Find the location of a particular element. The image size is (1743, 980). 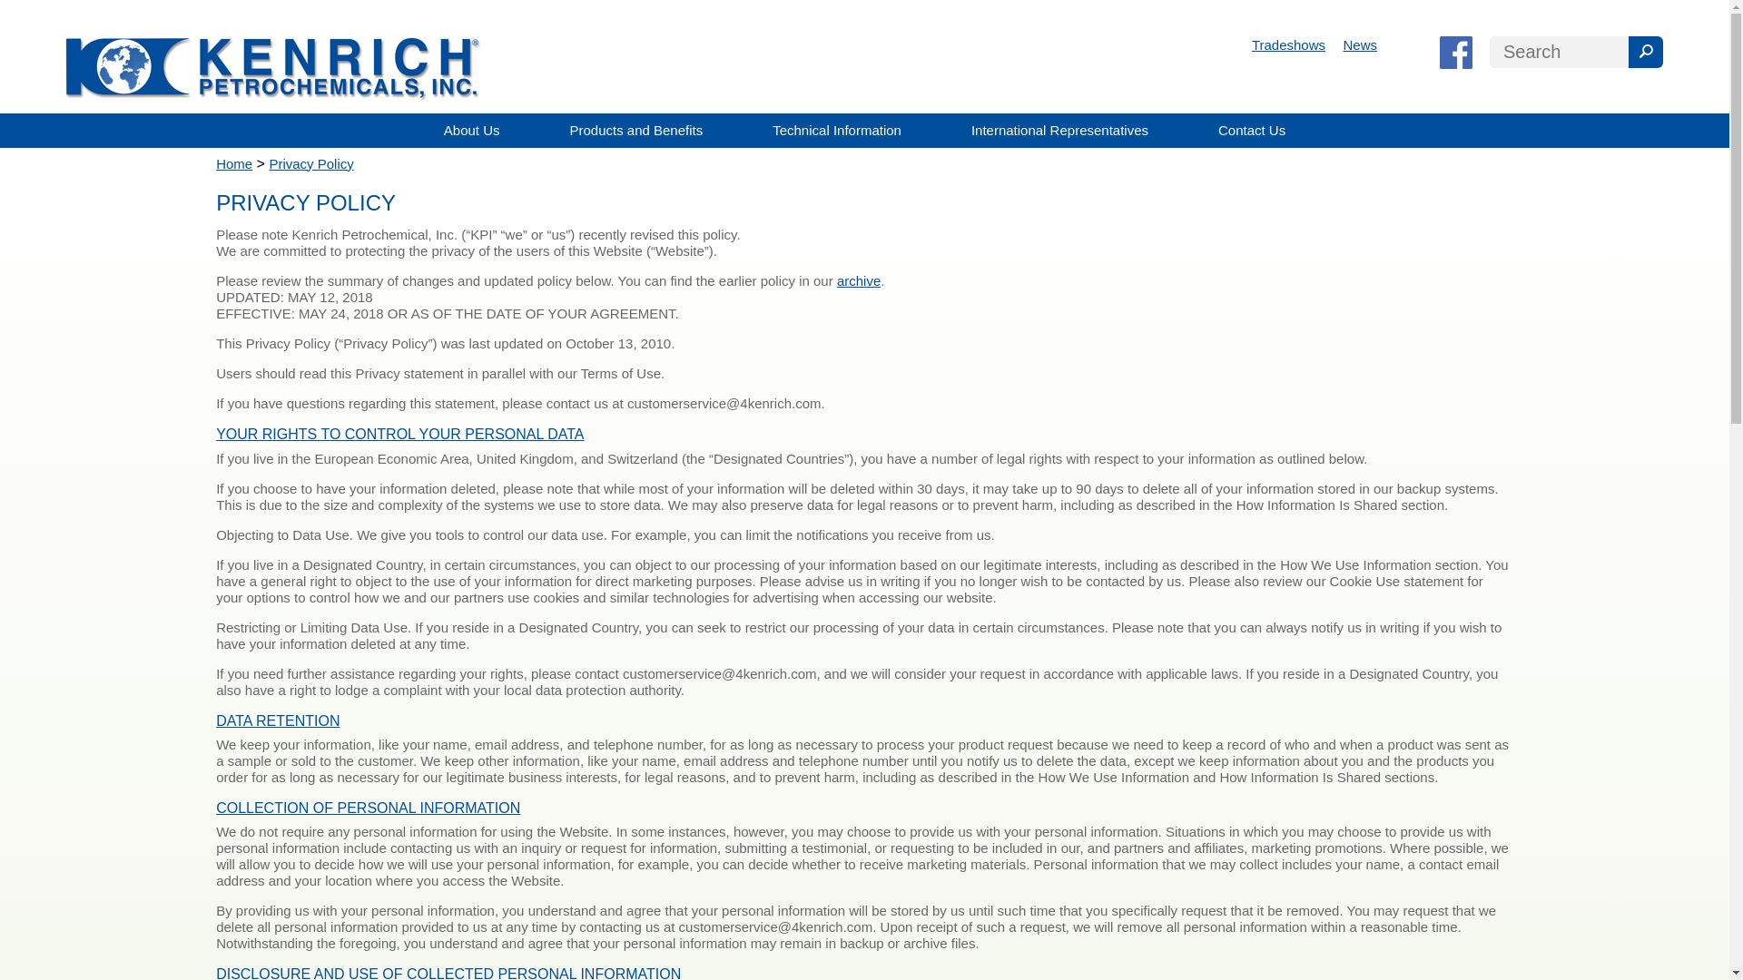

Search is located at coordinates (1559, 51).